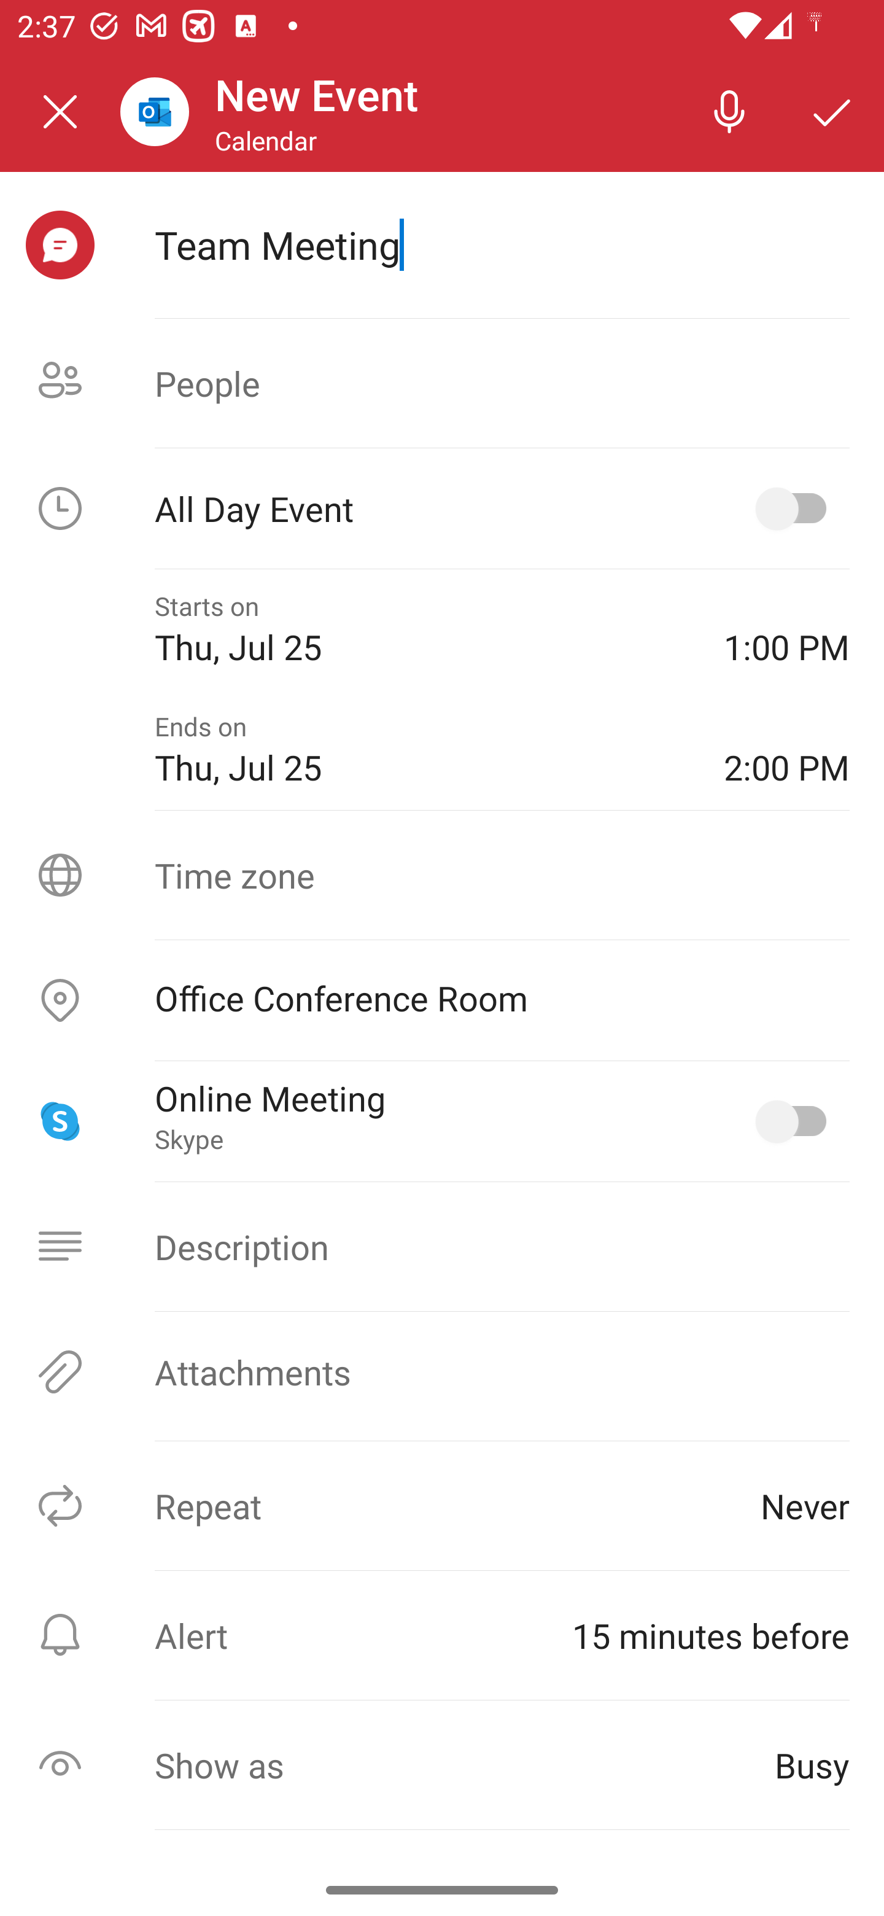  I want to click on meeting selected, event icon picker, so click(60, 245).